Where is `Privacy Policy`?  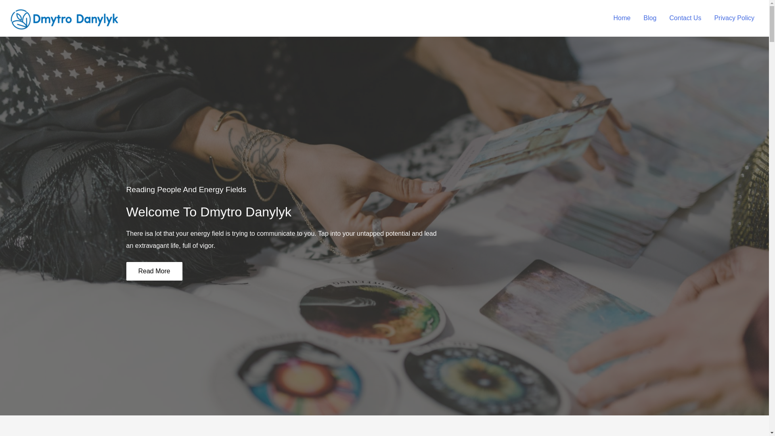 Privacy Policy is located at coordinates (734, 18).